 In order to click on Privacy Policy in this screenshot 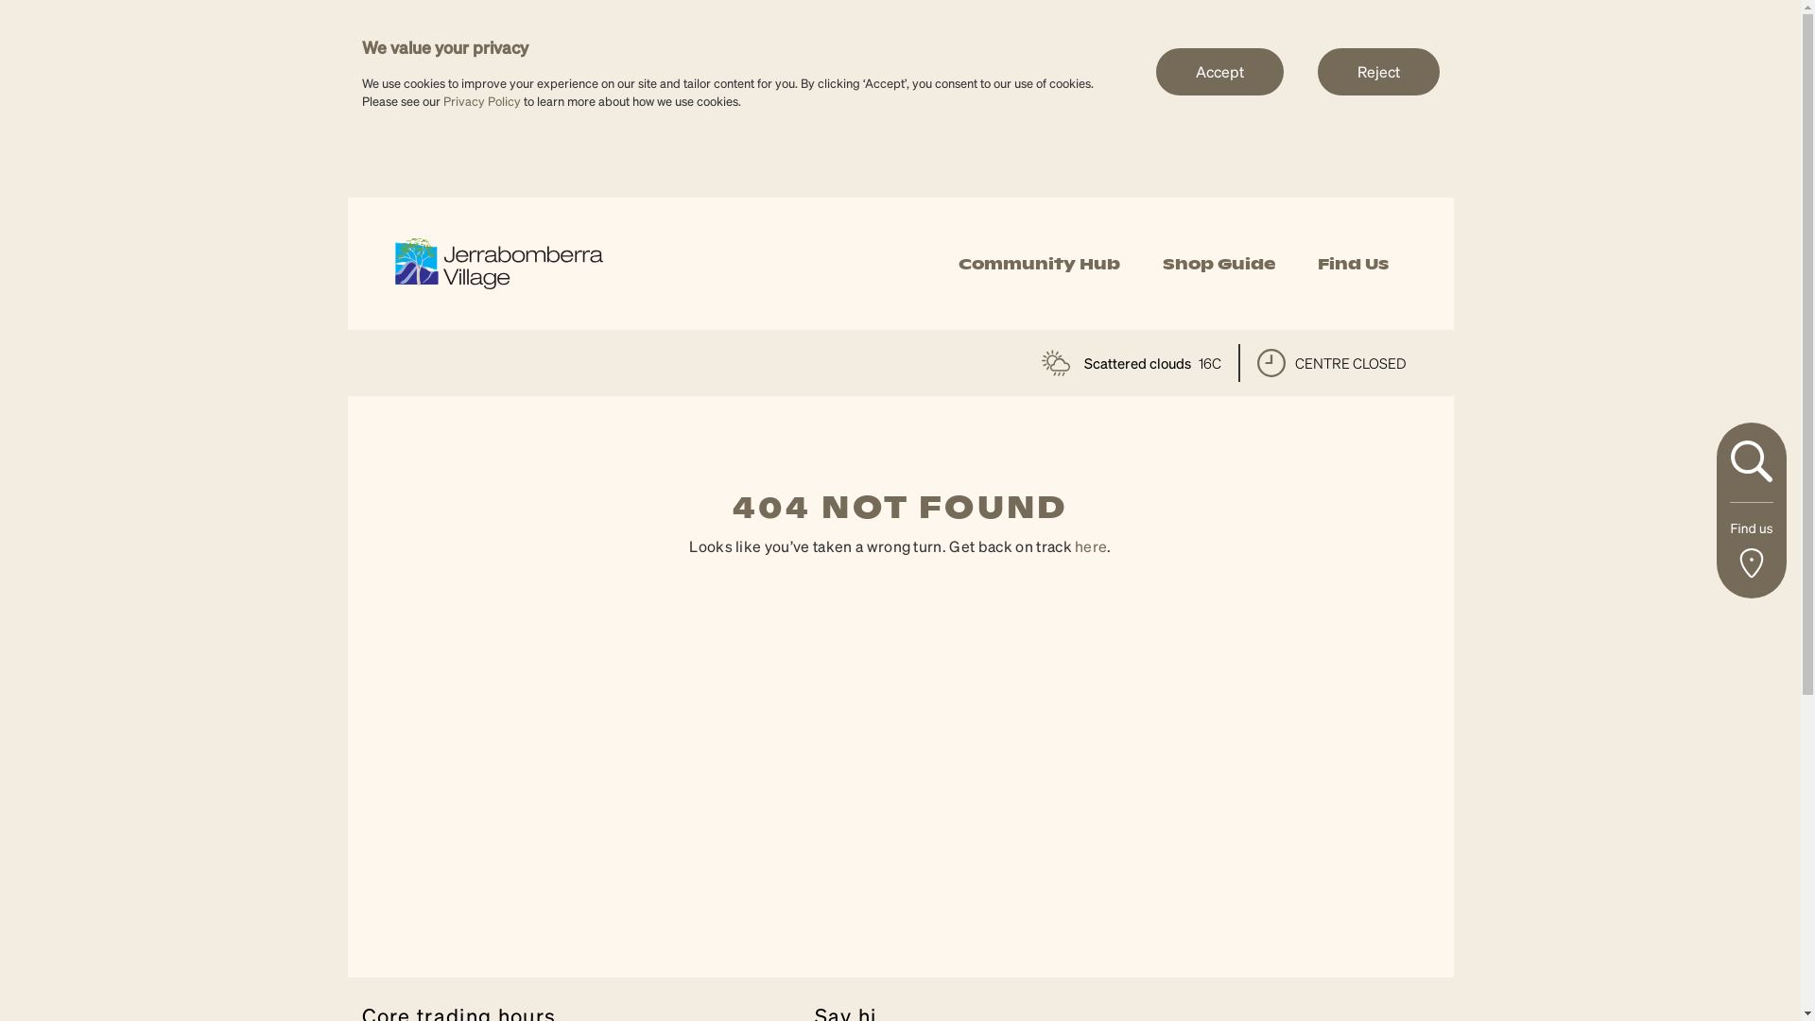, I will do `click(481, 100)`.